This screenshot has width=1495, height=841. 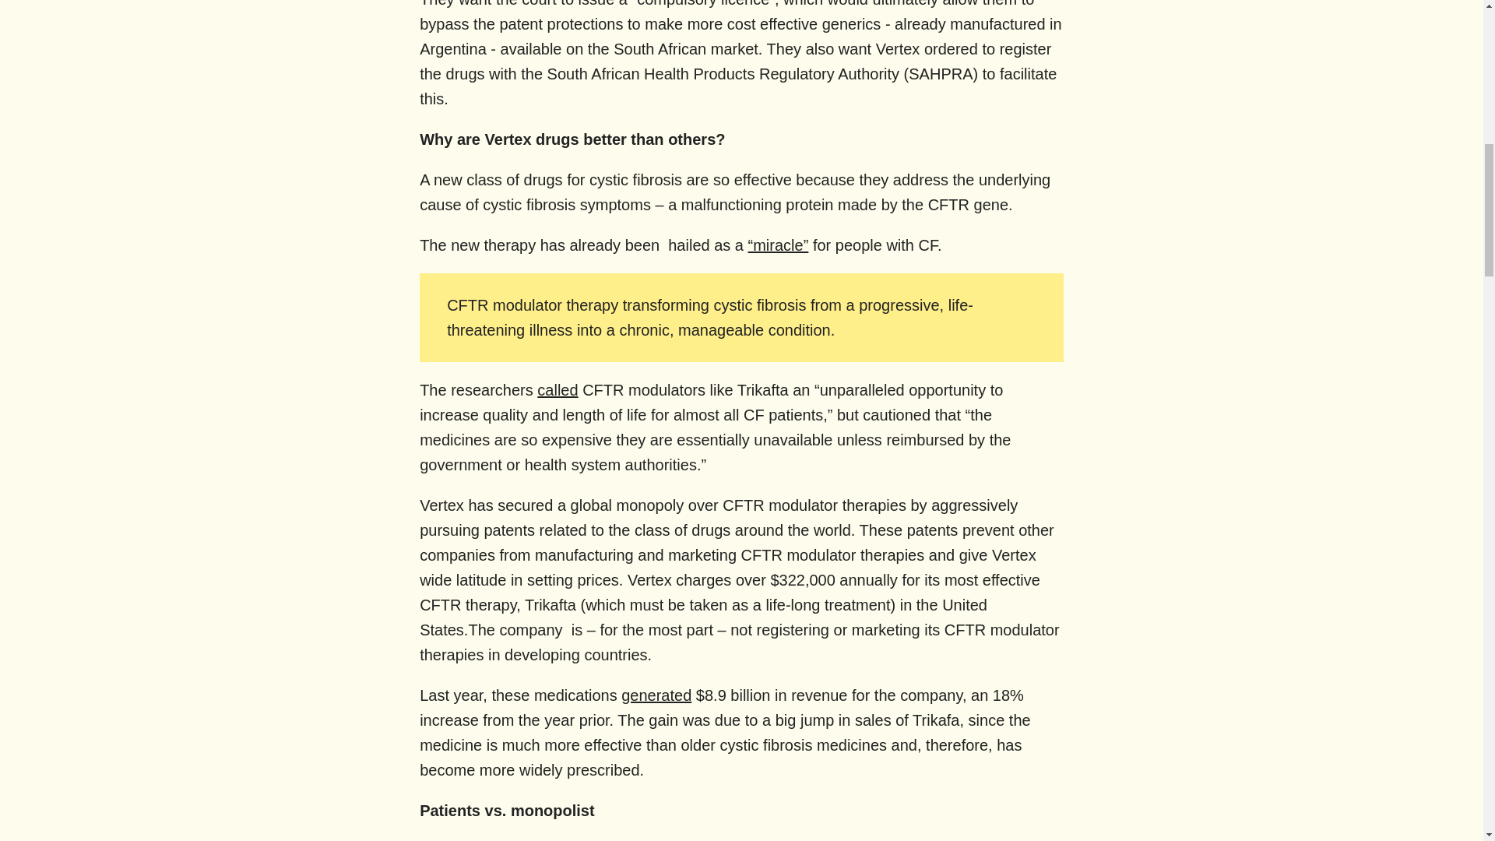 What do you see at coordinates (557, 389) in the screenshot?
I see `called` at bounding box center [557, 389].